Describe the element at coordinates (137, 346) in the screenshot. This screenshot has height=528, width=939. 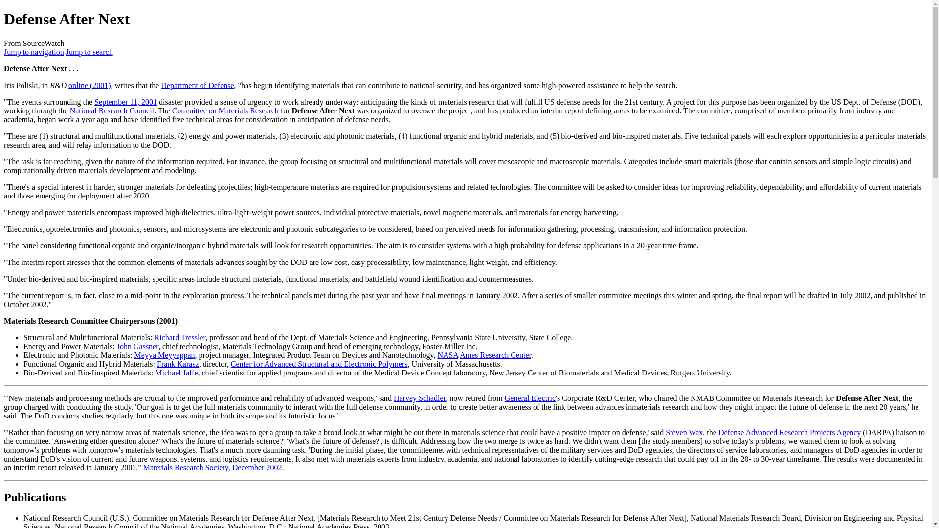
I see `John Gassner` at that location.